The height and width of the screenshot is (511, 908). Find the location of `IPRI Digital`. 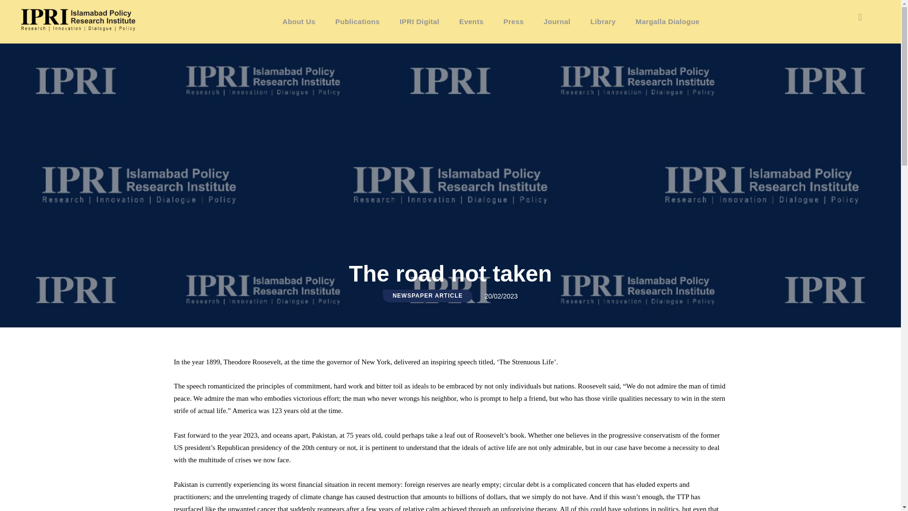

IPRI Digital is located at coordinates (419, 22).